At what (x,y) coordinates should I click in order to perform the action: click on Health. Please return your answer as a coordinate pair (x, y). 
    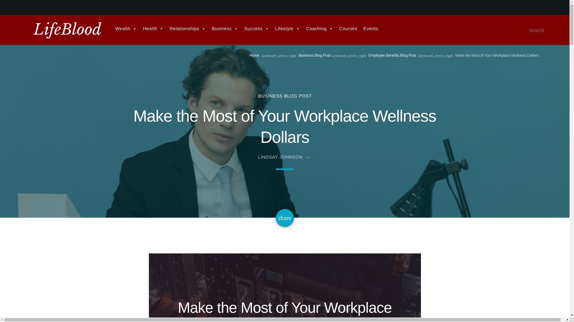
    Looking at the image, I should click on (153, 29).